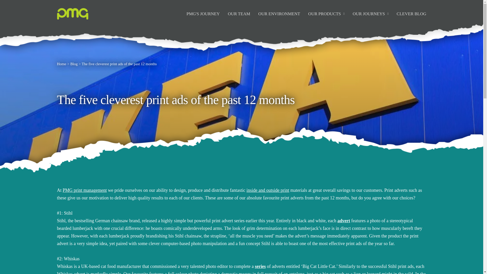 This screenshot has height=274, width=487. What do you see at coordinates (74, 64) in the screenshot?
I see `Blog` at bounding box center [74, 64].